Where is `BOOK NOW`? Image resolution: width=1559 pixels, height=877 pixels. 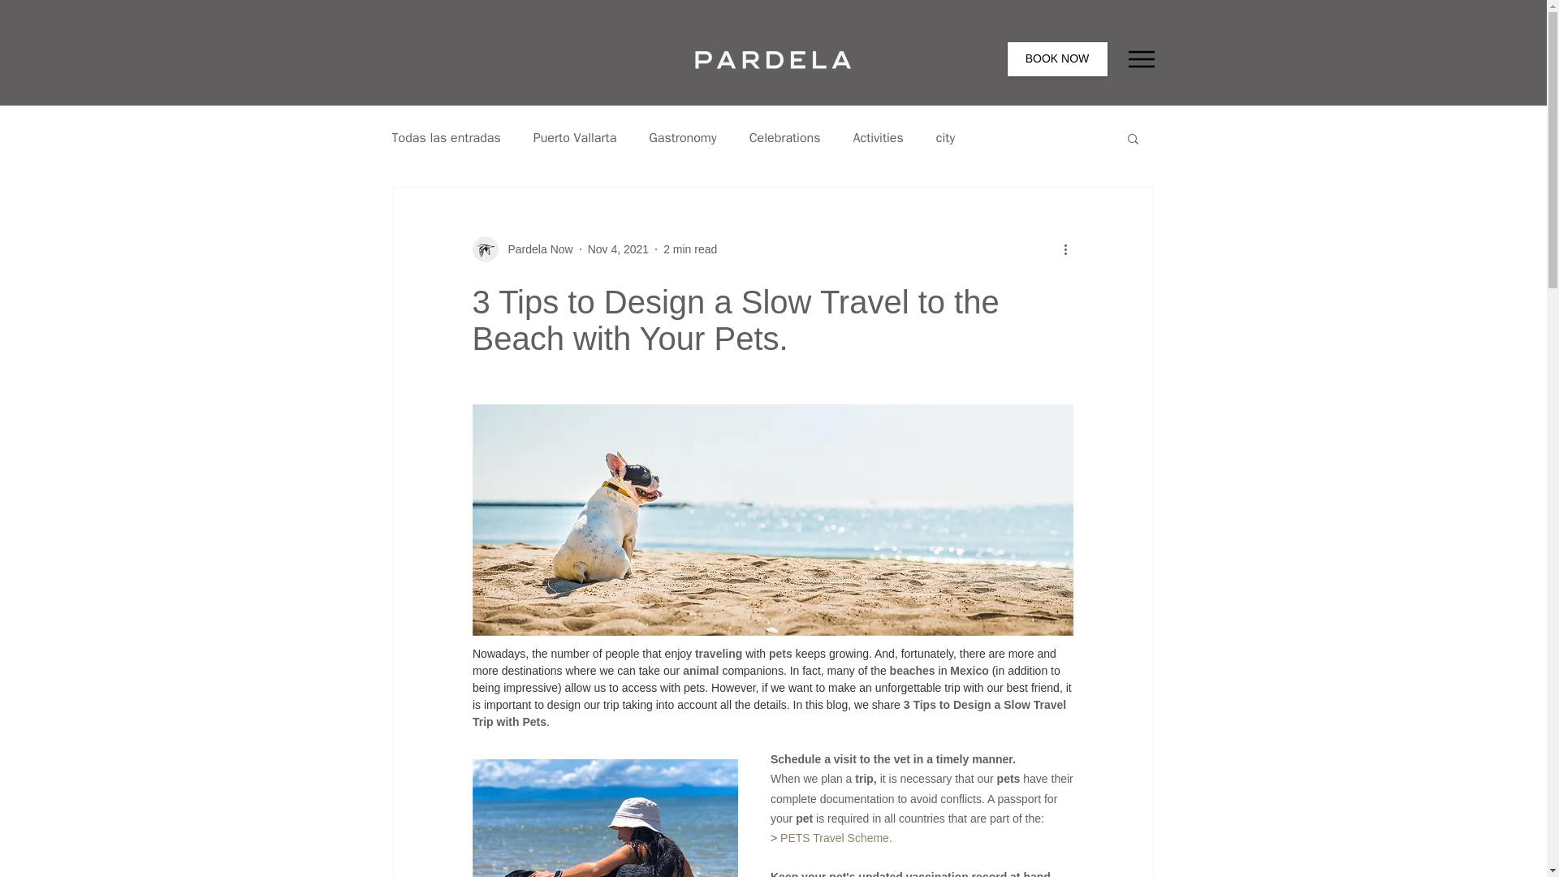
BOOK NOW is located at coordinates (1057, 58).